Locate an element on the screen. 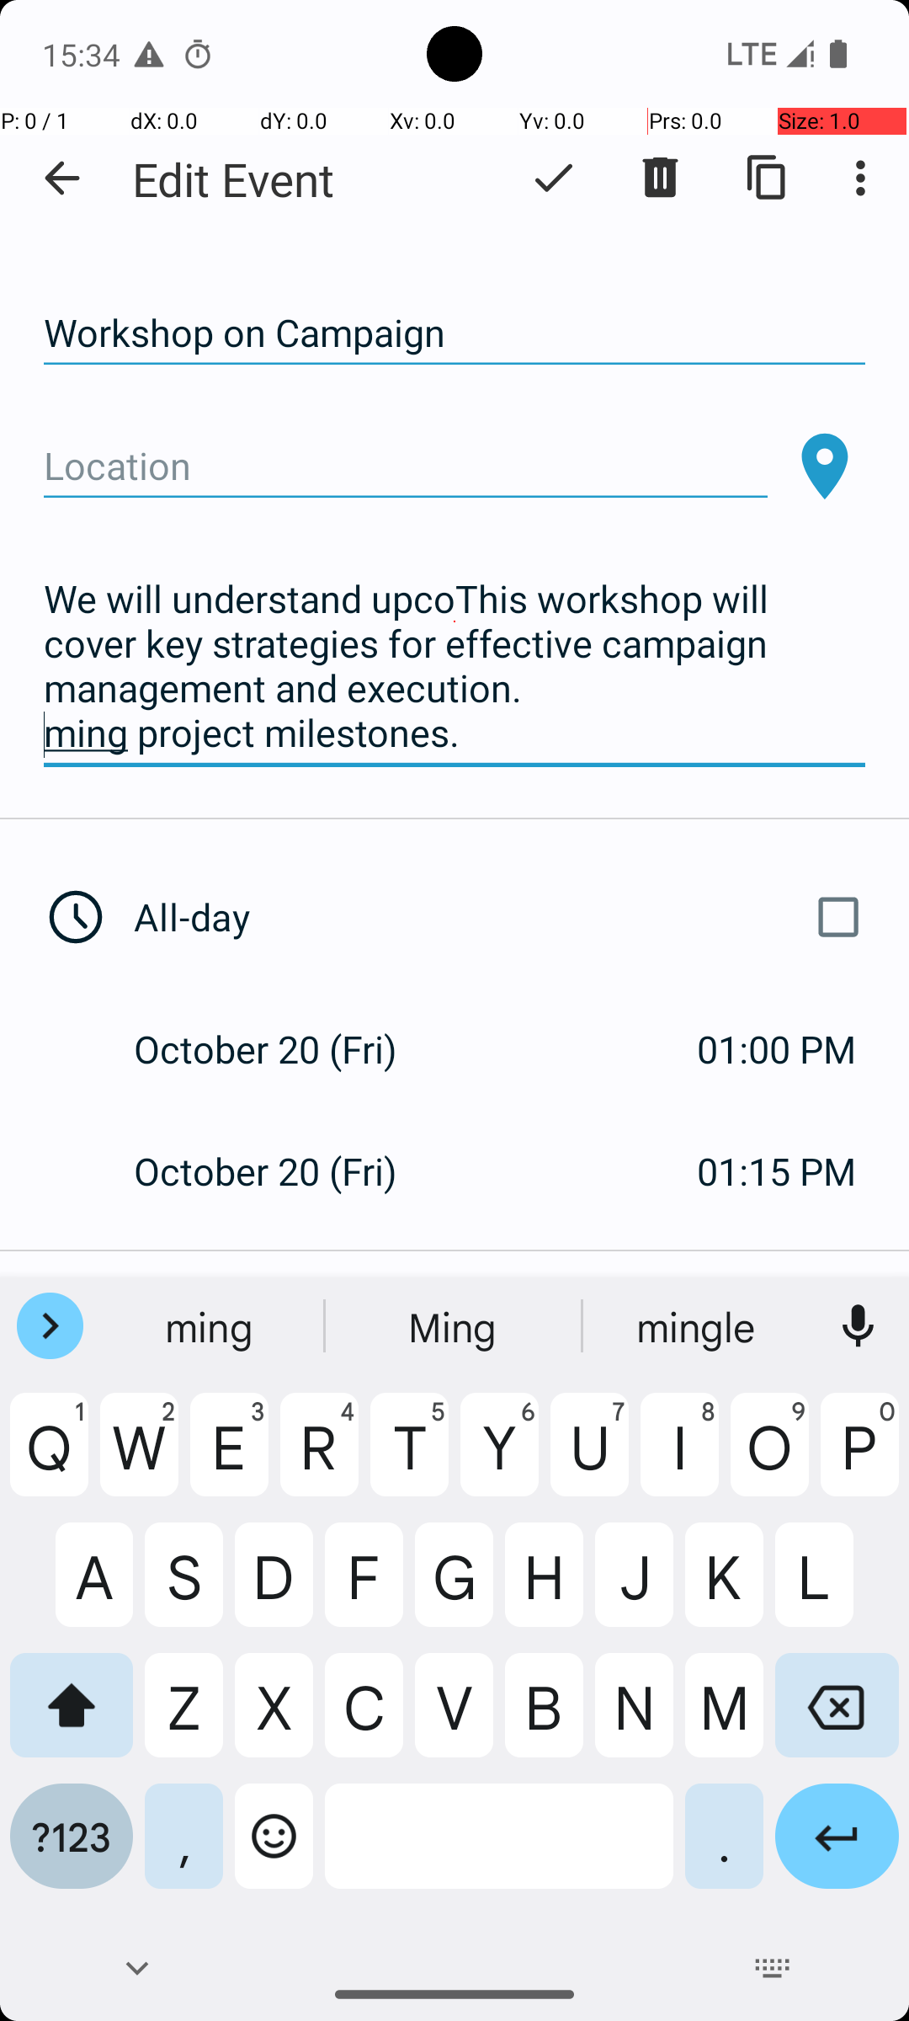 Image resolution: width=909 pixels, height=2021 pixels. October 20 (Fri) is located at coordinates (283, 1049).